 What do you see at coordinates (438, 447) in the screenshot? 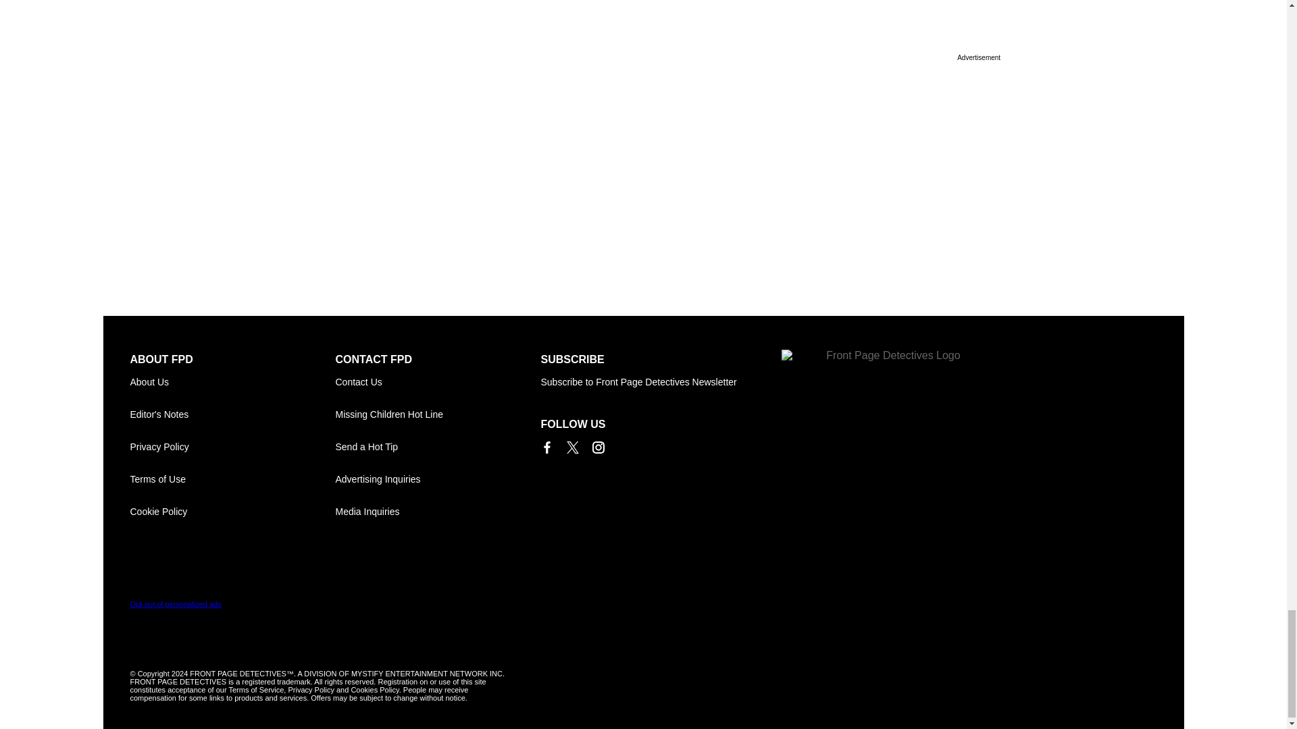
I see `Send a Hot Tip` at bounding box center [438, 447].